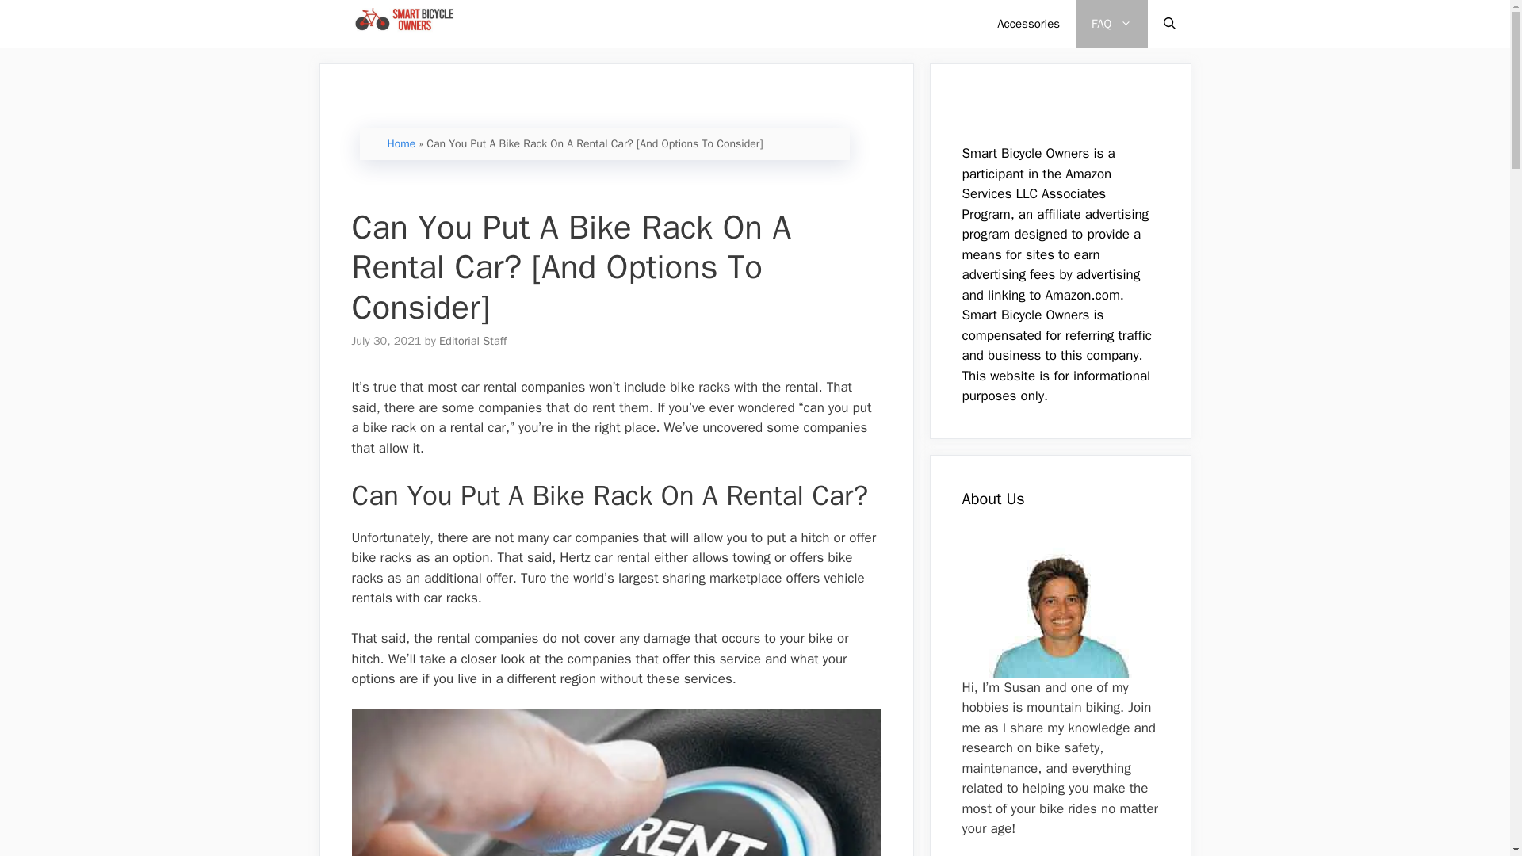  Describe the element at coordinates (401, 24) in the screenshot. I see `smartbicycleowners.com` at that location.